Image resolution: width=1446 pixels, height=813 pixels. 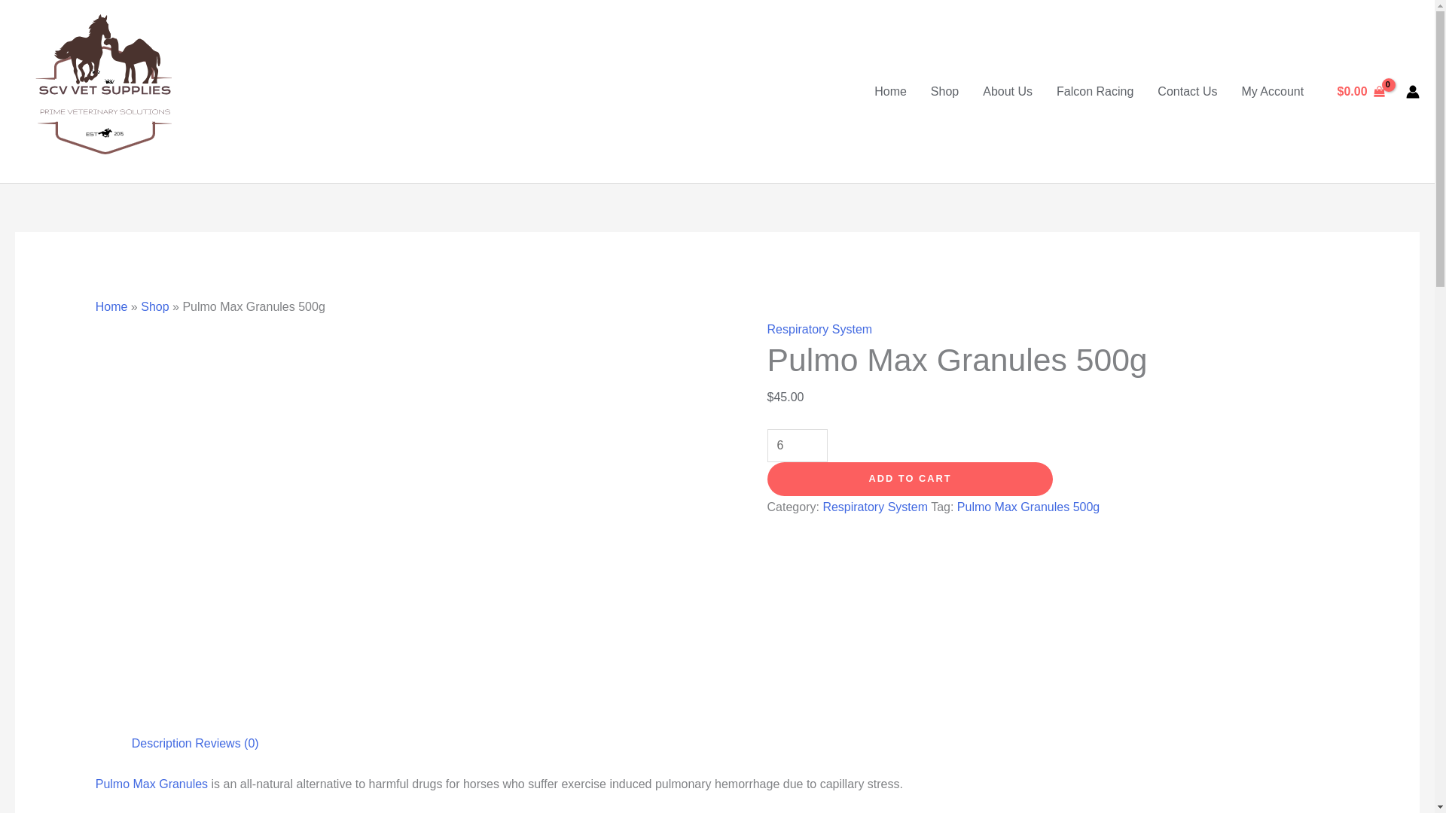 What do you see at coordinates (154, 306) in the screenshot?
I see `Shop` at bounding box center [154, 306].